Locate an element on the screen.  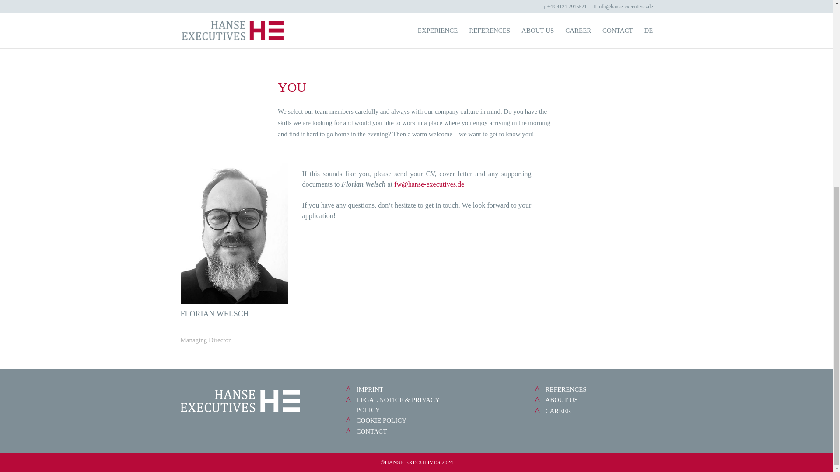
IMPRINT is located at coordinates (369, 389).